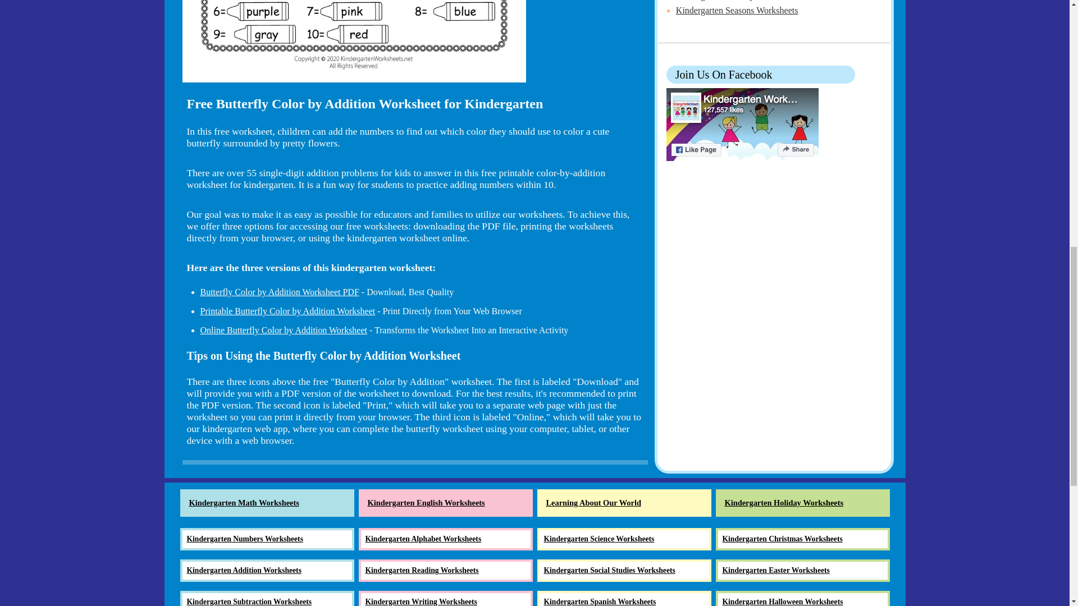  What do you see at coordinates (266, 503) in the screenshot?
I see `Kindergarten Math Worksheets` at bounding box center [266, 503].